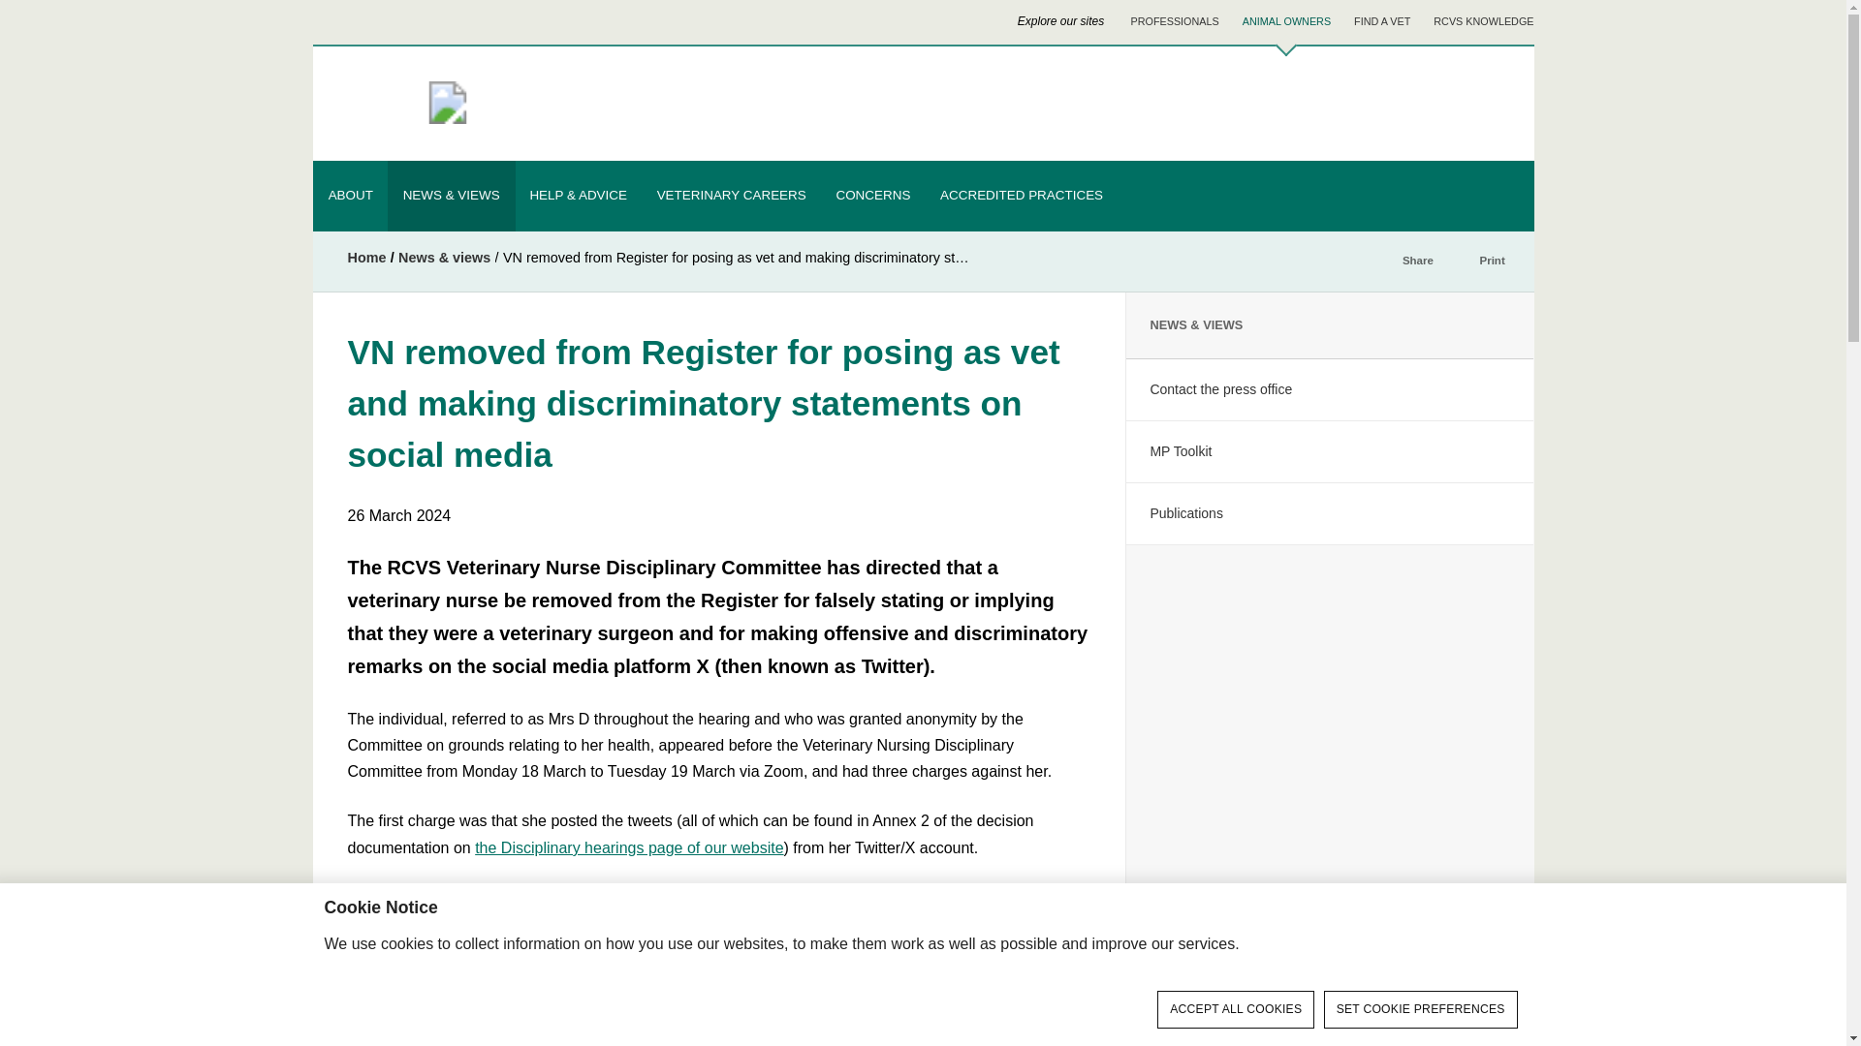 This screenshot has height=1046, width=1861. I want to click on SET COOKIE PREFERENCES, so click(1421, 1009).